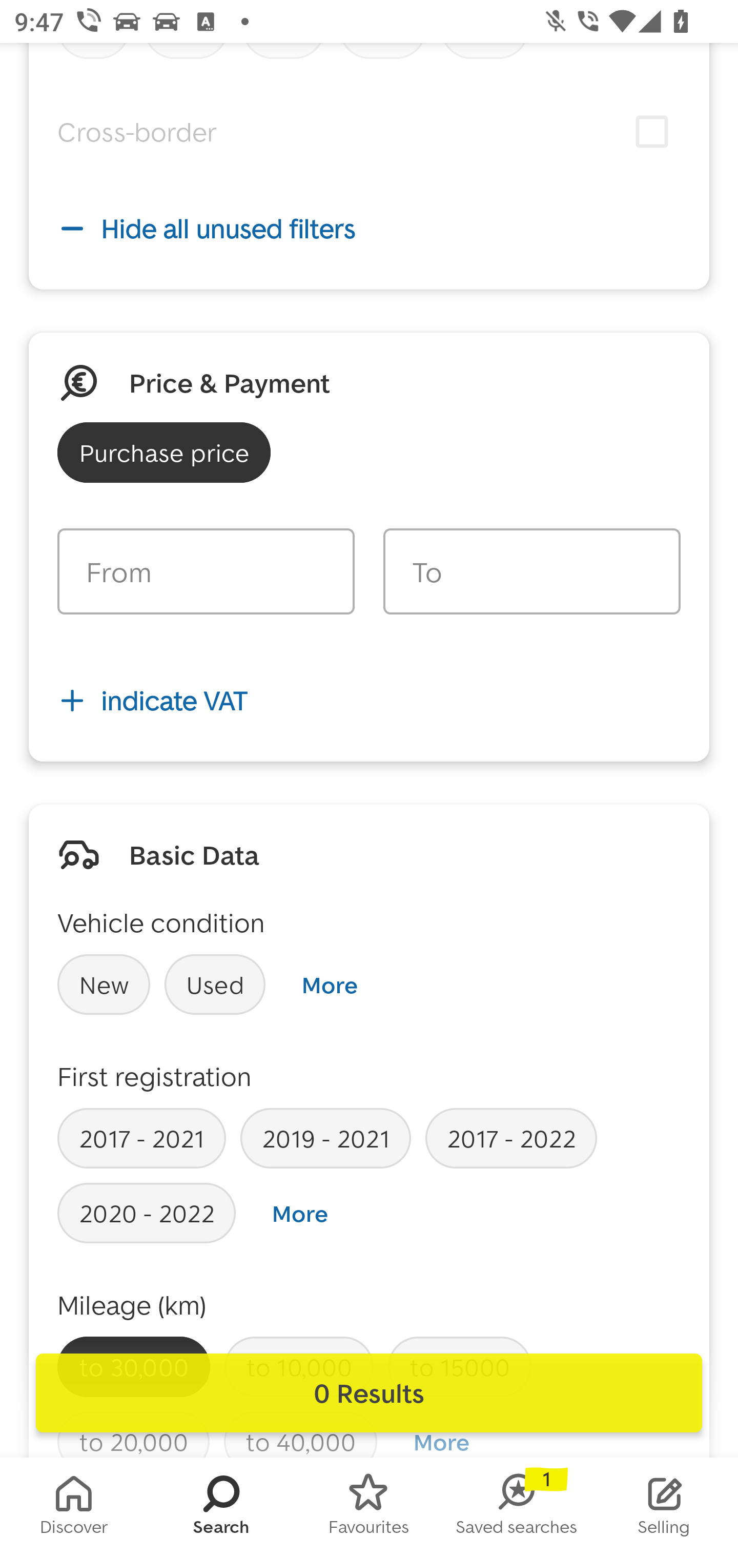 The height and width of the screenshot is (1558, 738). I want to click on First registration, so click(155, 1076).